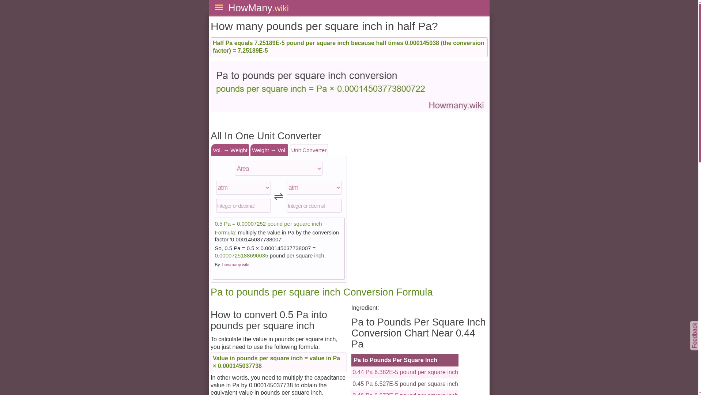 The width and height of the screenshot is (702, 395). Describe the element at coordinates (349, 86) in the screenshot. I see `Pa to pounds per square inch conversion` at that location.